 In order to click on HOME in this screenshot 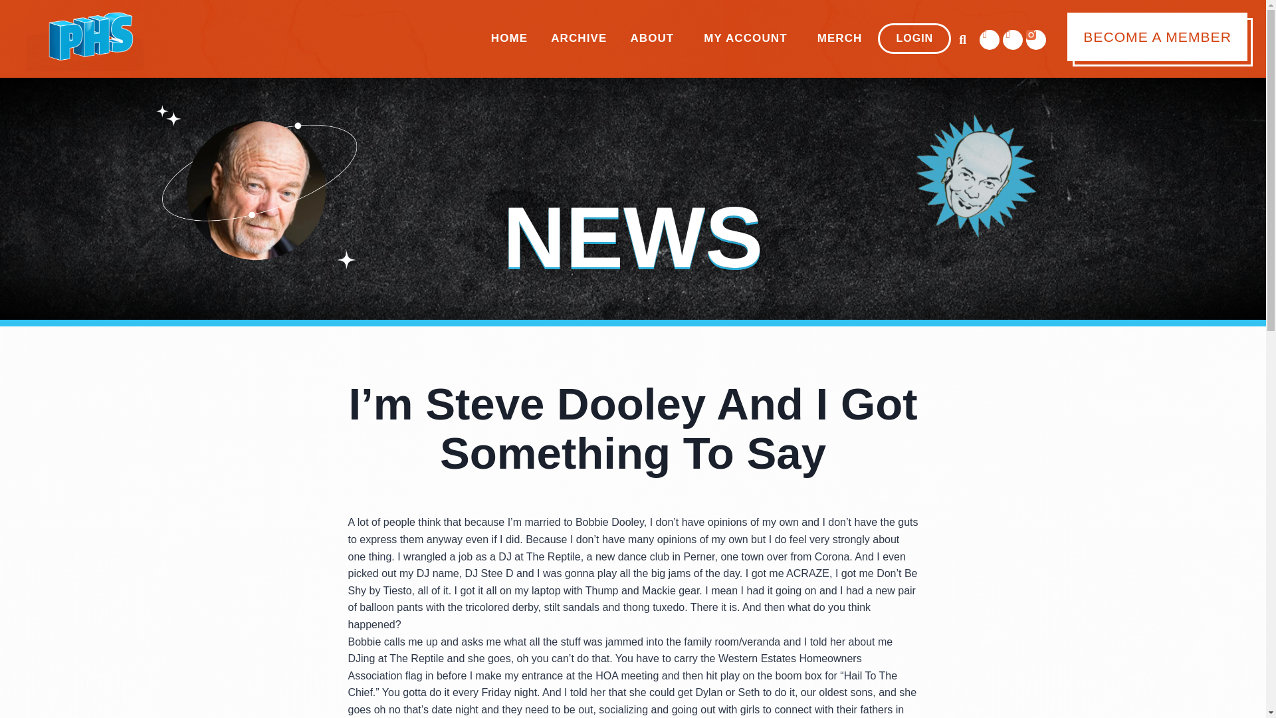, I will do `click(509, 39)`.